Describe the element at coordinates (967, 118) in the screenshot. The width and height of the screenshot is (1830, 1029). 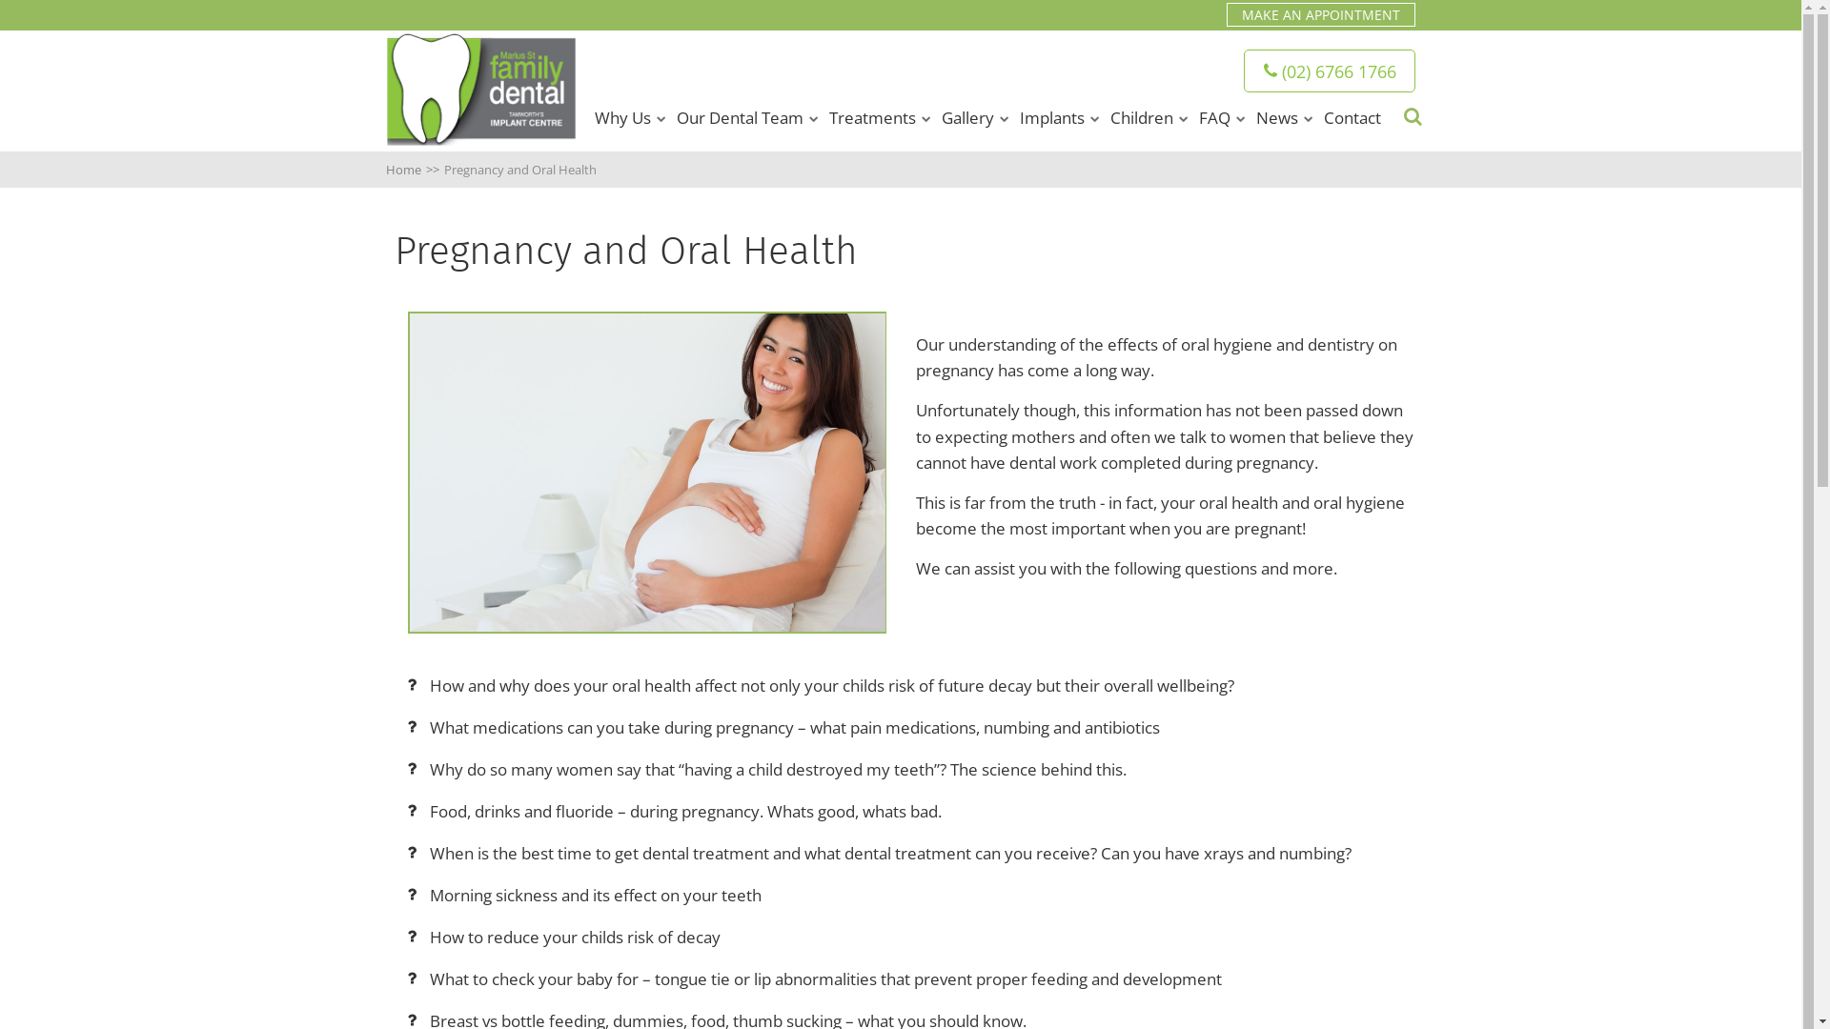
I see `Gallery` at that location.